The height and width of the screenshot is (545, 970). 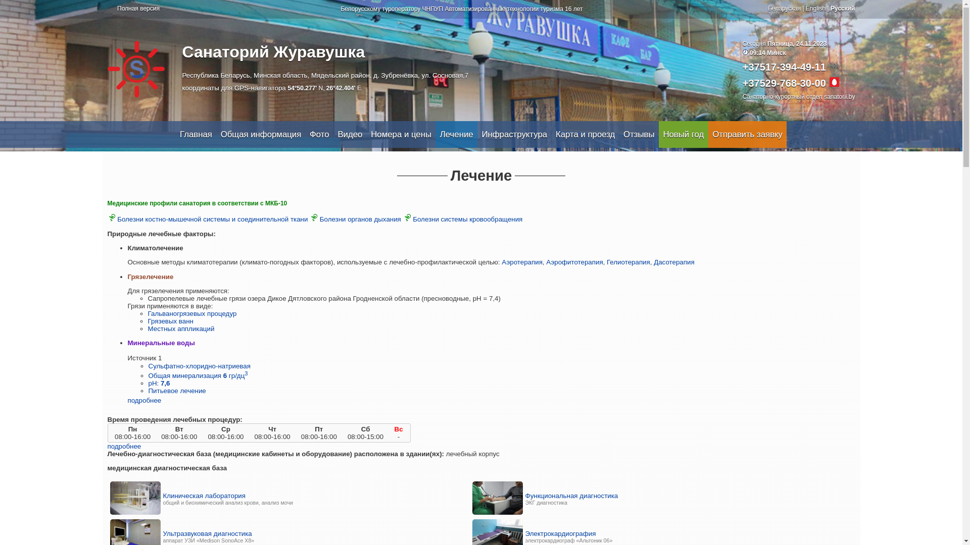 I want to click on +37517-394-49-11, so click(x=784, y=67).